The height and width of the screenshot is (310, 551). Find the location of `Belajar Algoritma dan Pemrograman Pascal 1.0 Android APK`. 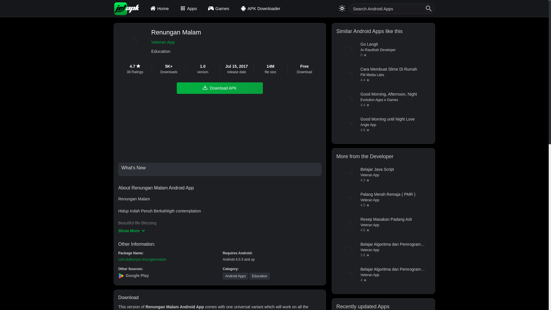

Belajar Algoritma dan Pemrograman Pascal 1.0 Android APK is located at coordinates (383, 251).